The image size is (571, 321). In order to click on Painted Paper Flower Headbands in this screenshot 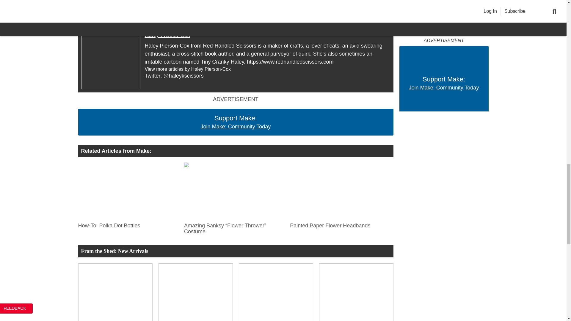, I will do `click(340, 224)`.